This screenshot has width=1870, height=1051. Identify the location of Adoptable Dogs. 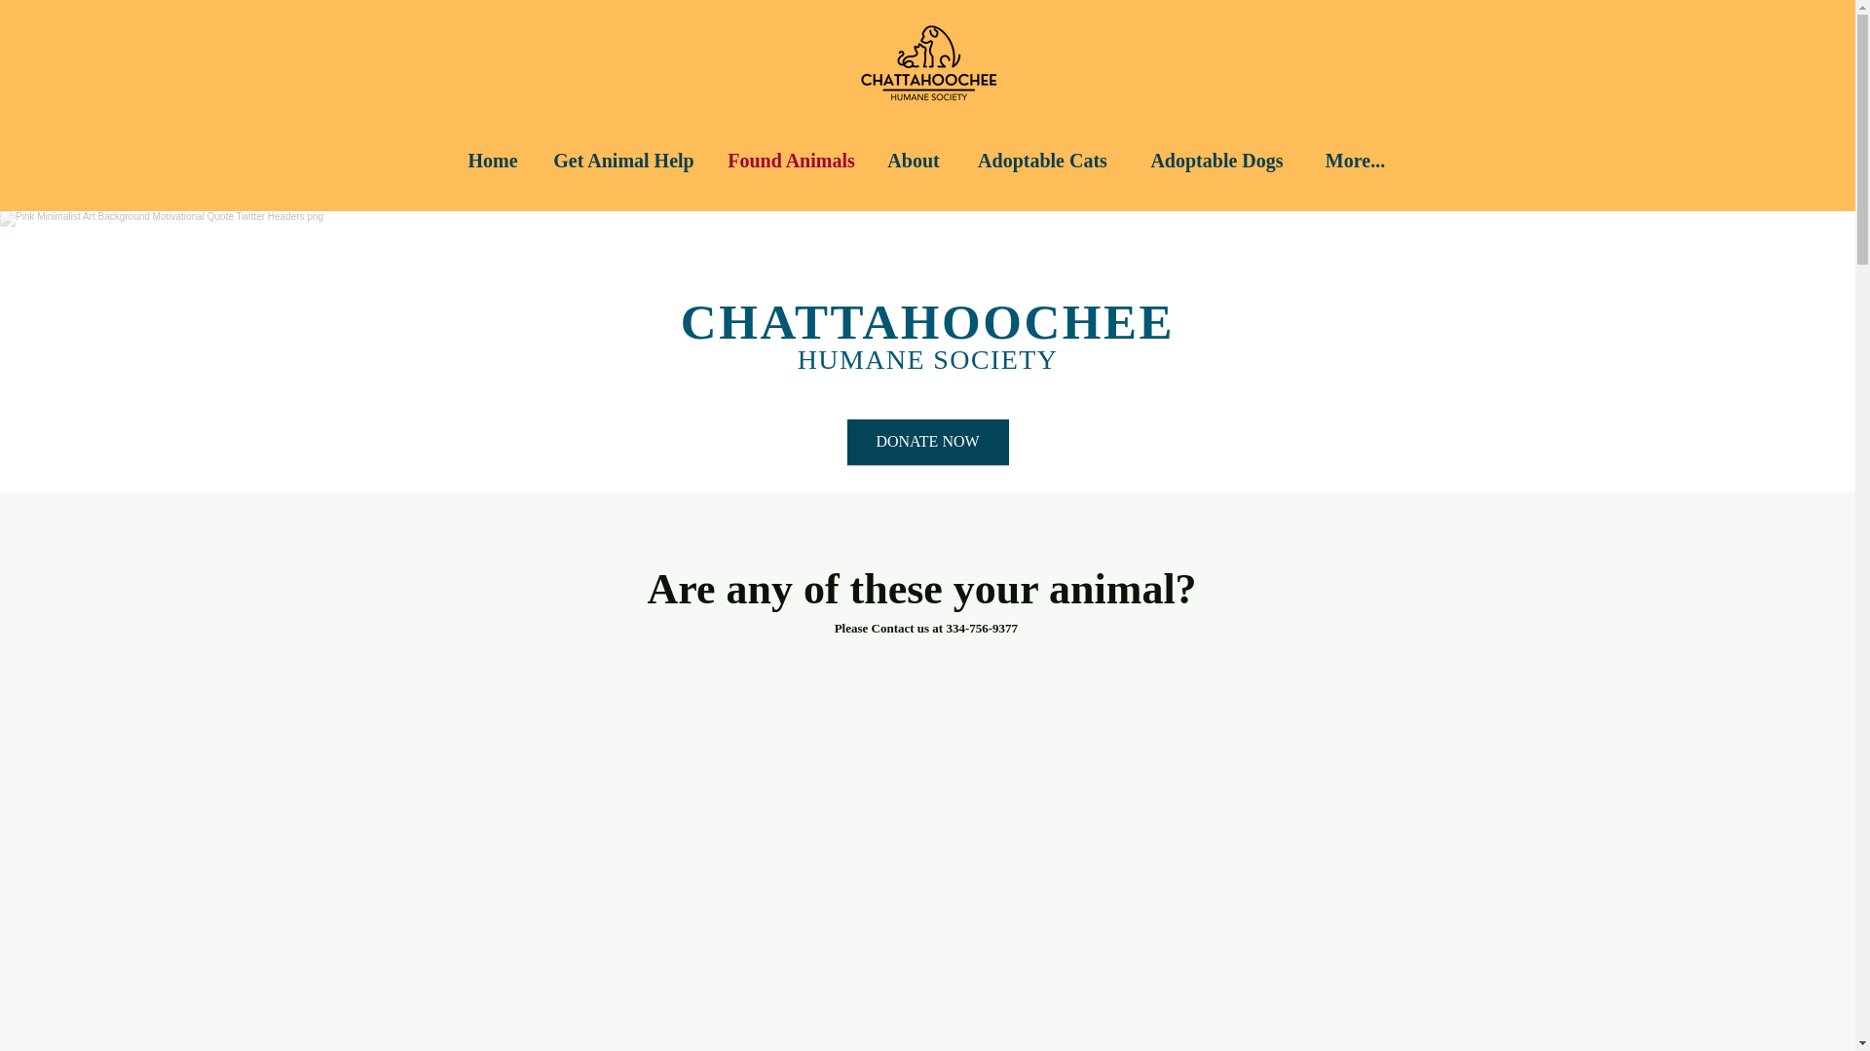
(1215, 161).